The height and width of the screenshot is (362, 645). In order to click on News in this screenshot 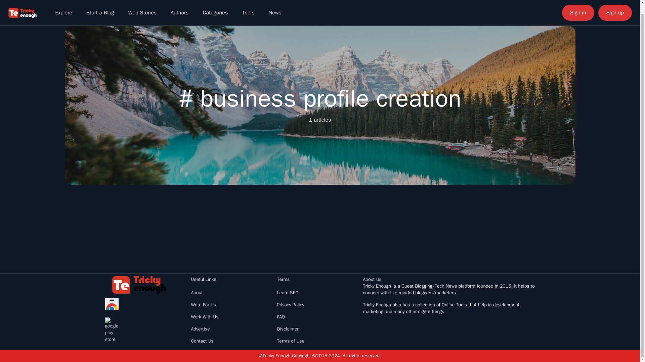, I will do `click(275, 5)`.